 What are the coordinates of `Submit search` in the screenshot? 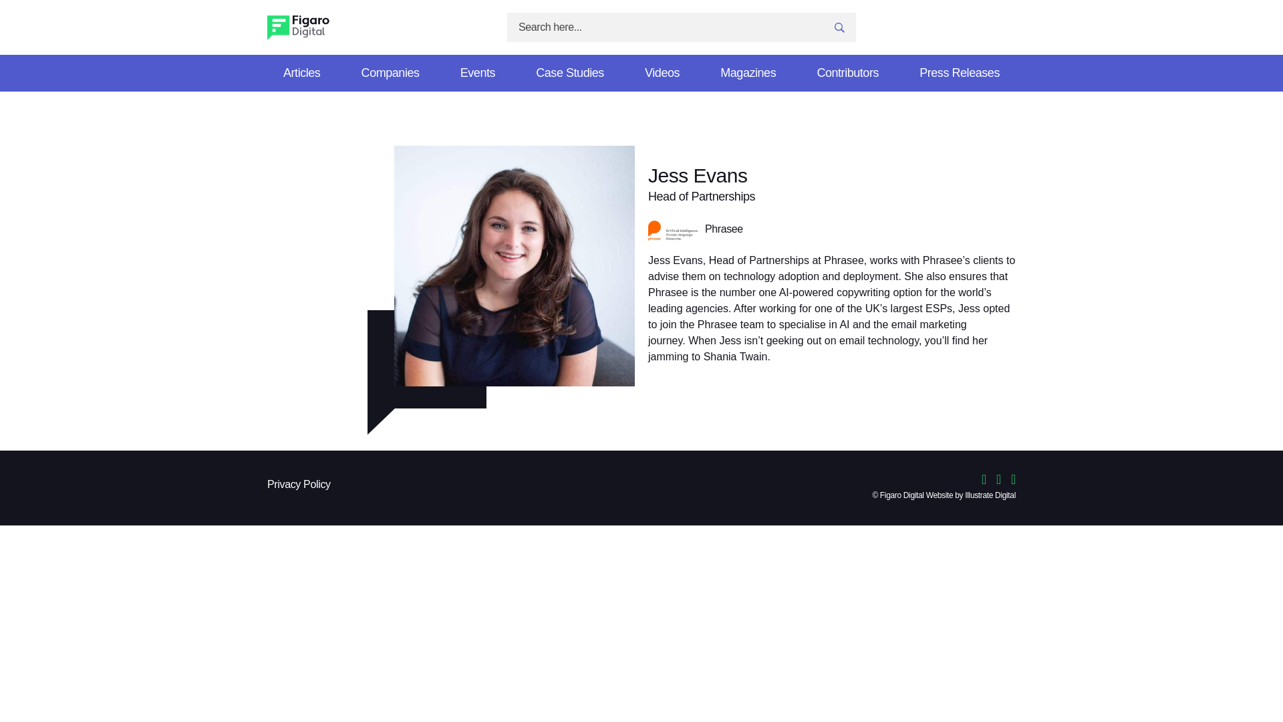 It's located at (839, 27).